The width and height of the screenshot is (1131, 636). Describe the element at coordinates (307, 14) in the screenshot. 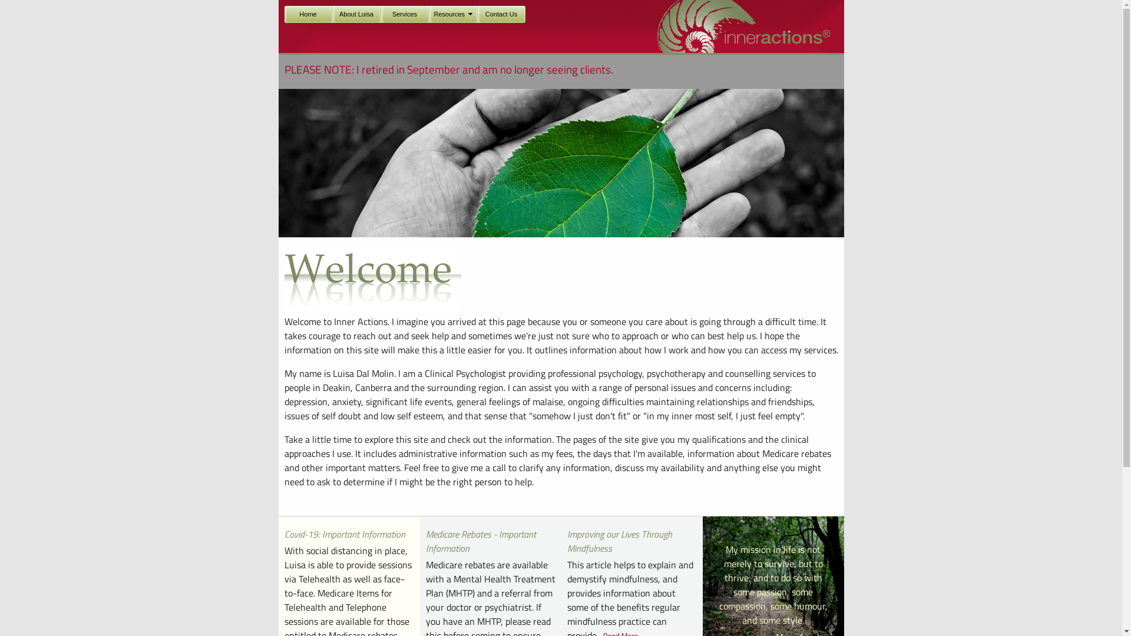

I see `Home` at that location.